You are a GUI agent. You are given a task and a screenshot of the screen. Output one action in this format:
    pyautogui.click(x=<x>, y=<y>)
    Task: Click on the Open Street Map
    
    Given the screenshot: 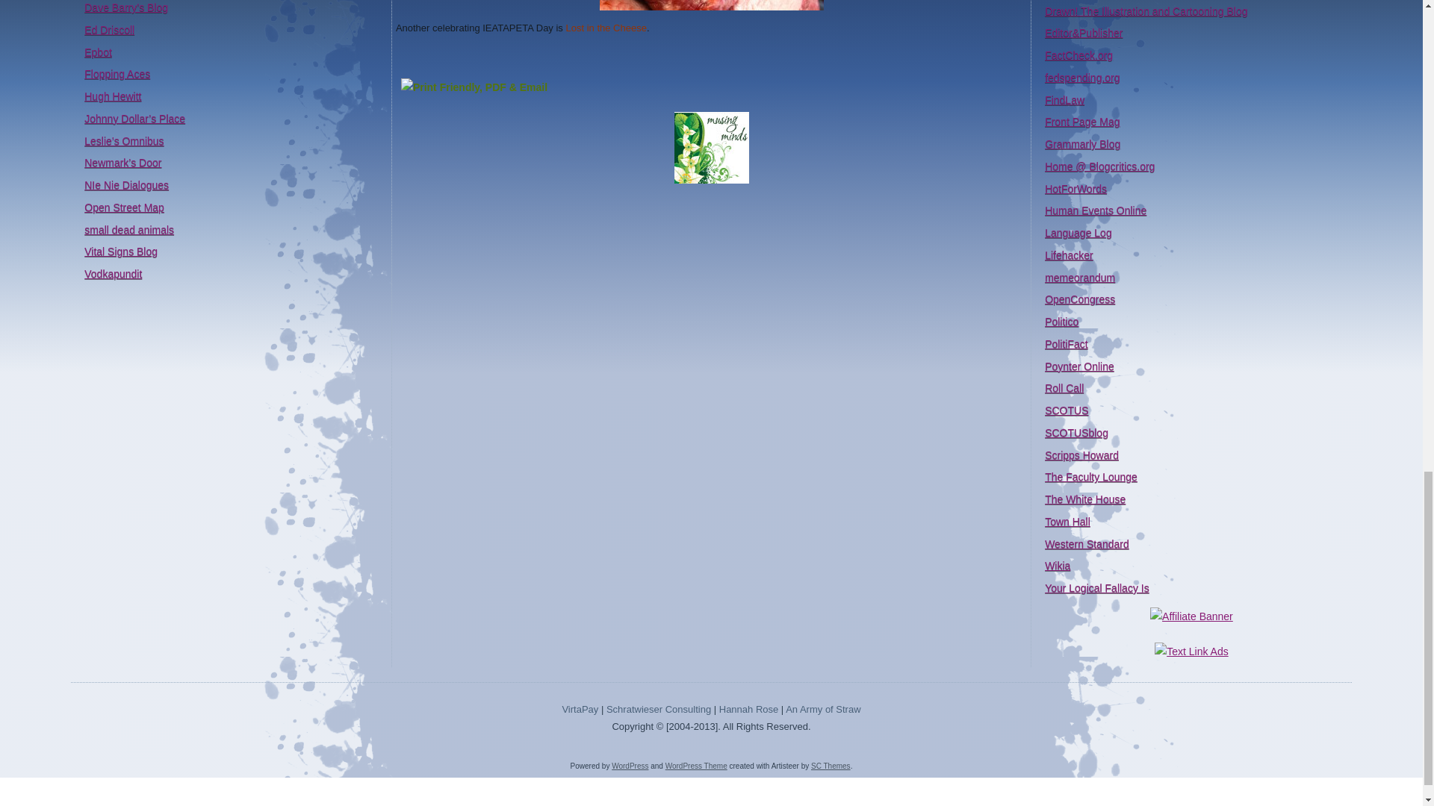 What is the action you would take?
    pyautogui.click(x=124, y=207)
    